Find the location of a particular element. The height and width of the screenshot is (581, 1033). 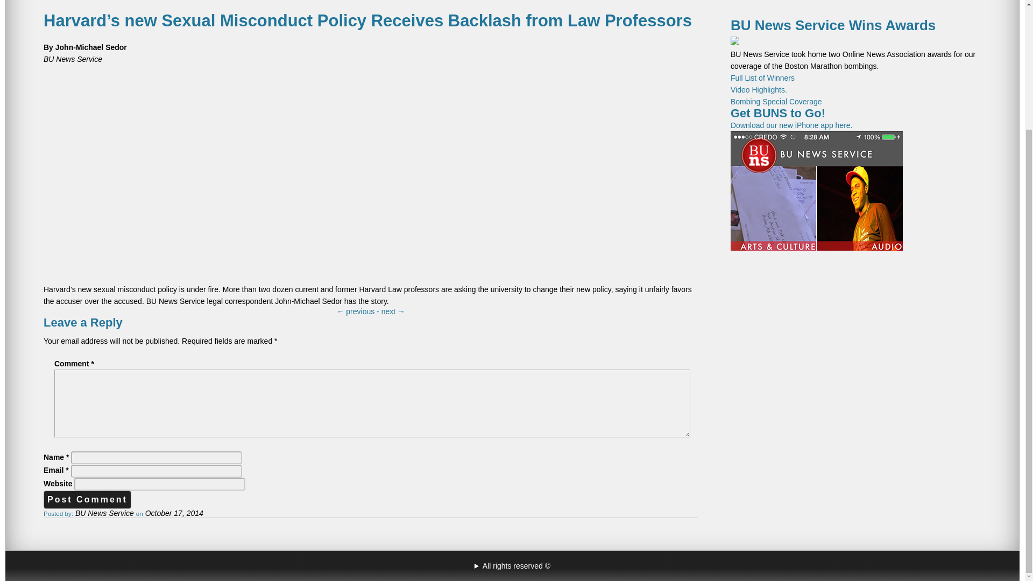

Video Highlights. is located at coordinates (759, 89).